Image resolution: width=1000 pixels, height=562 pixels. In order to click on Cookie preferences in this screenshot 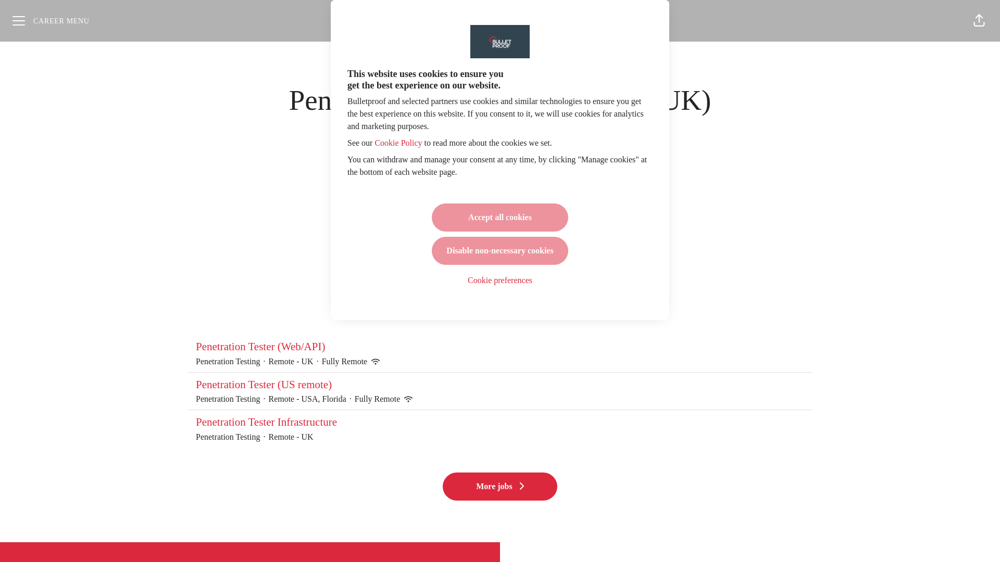, I will do `click(500, 280)`.